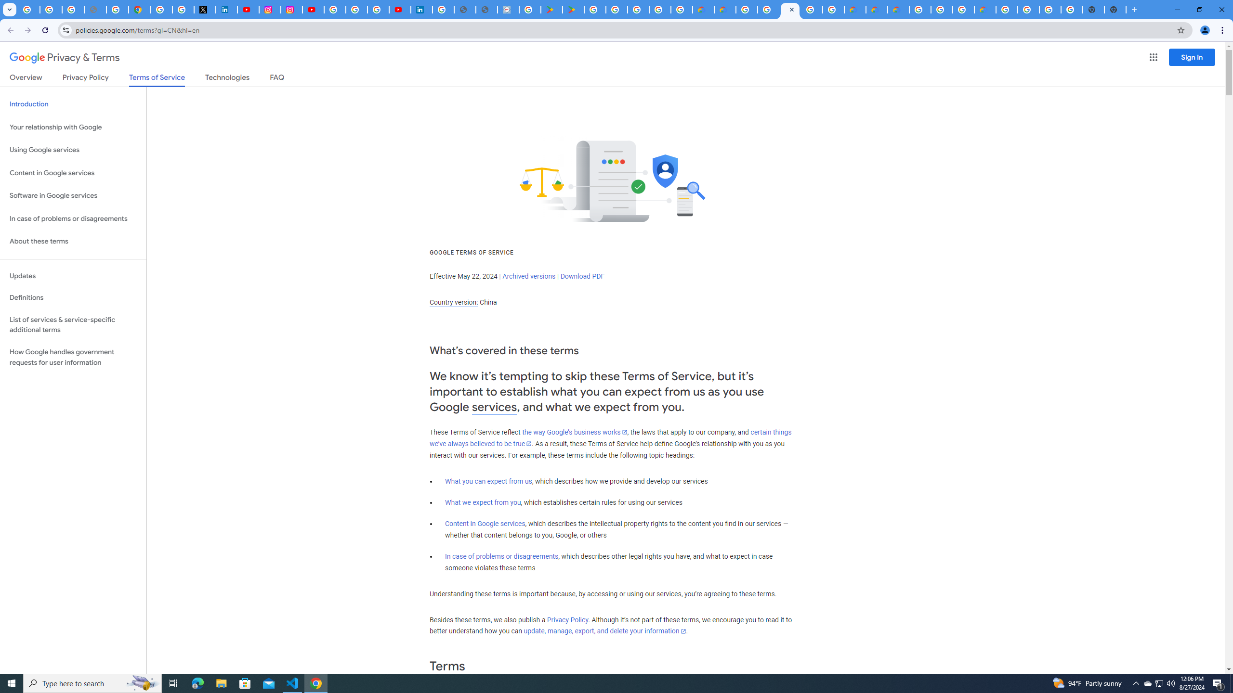 The image size is (1233, 693). I want to click on YouTube Content Monetization Policies - How YouTube Works, so click(248, 10).